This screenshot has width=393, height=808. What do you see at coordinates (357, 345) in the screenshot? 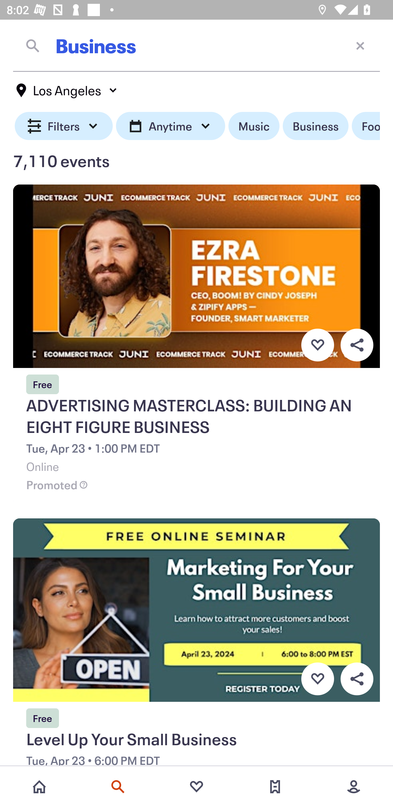
I see `Overflow menu button` at bounding box center [357, 345].